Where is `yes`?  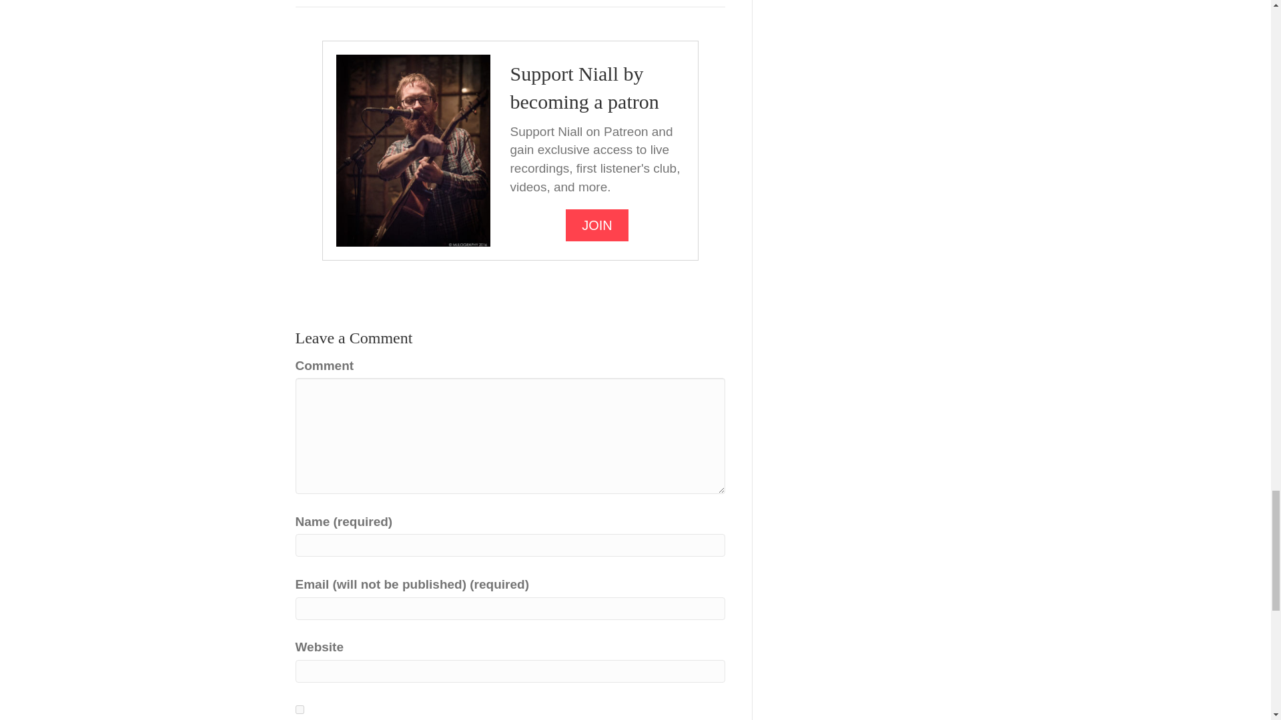
yes is located at coordinates (299, 709).